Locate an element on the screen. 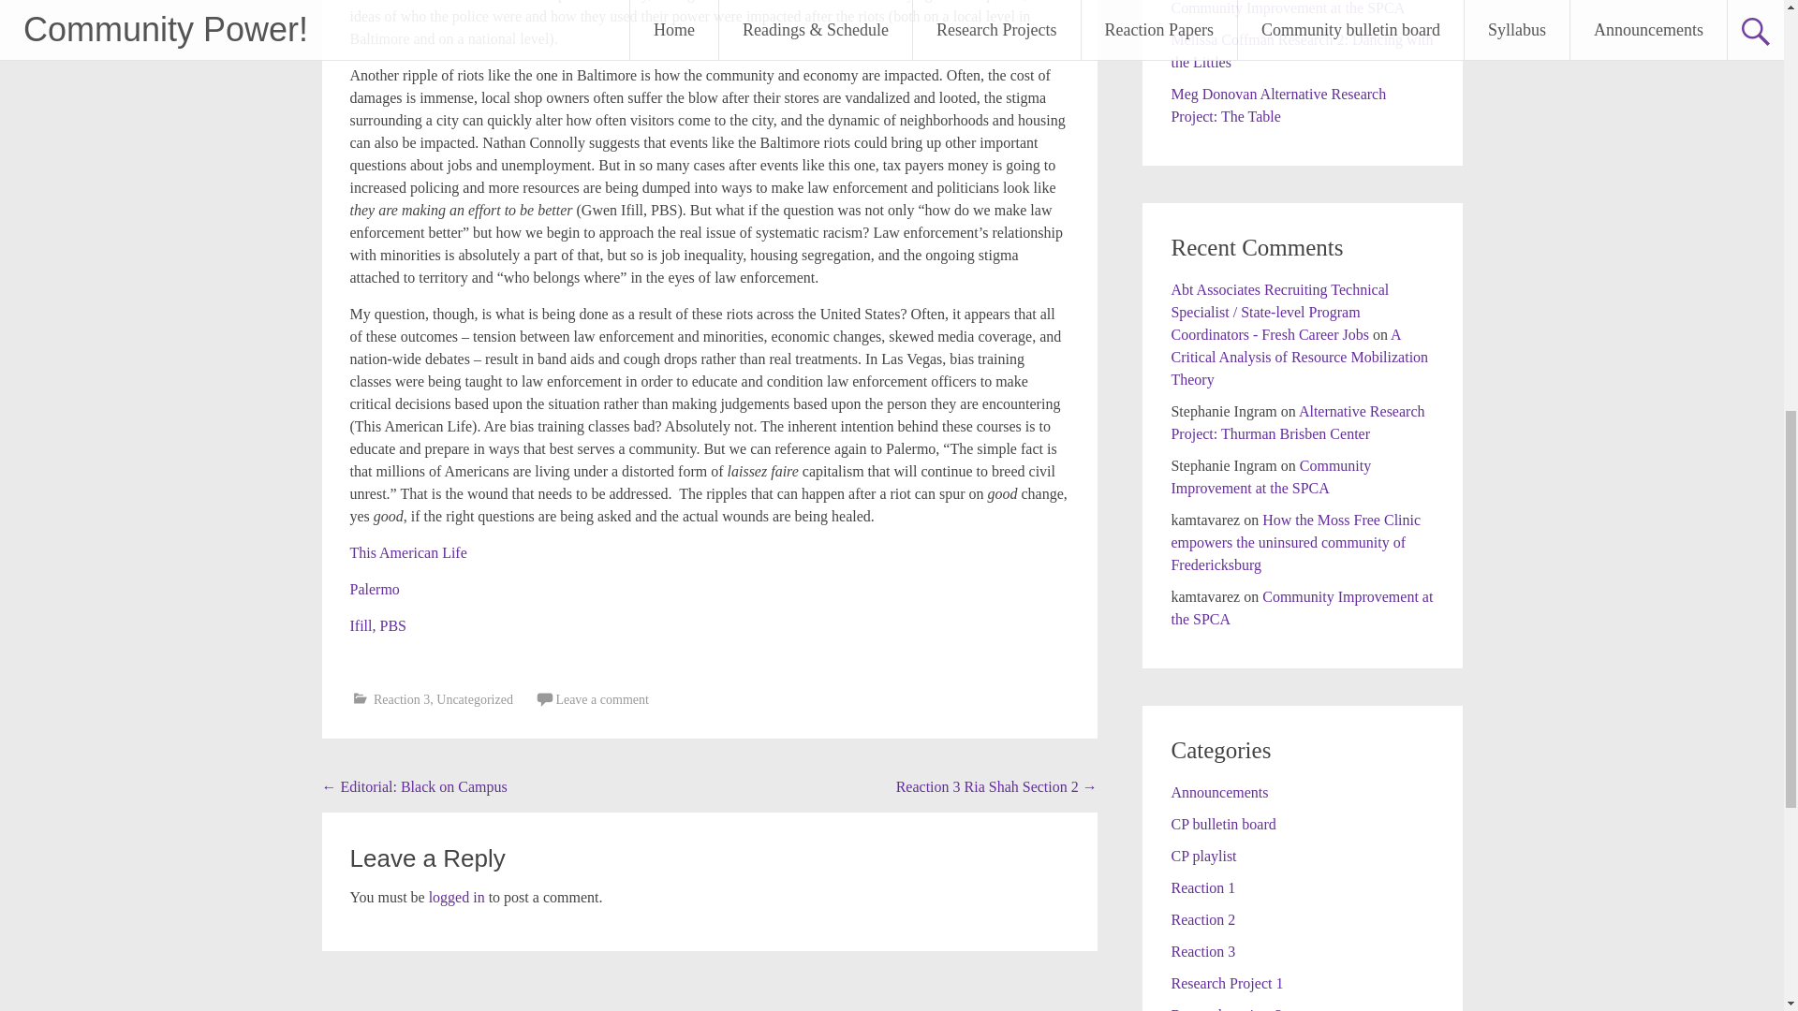 The width and height of the screenshot is (1798, 1011). Uncategorized is located at coordinates (474, 698).